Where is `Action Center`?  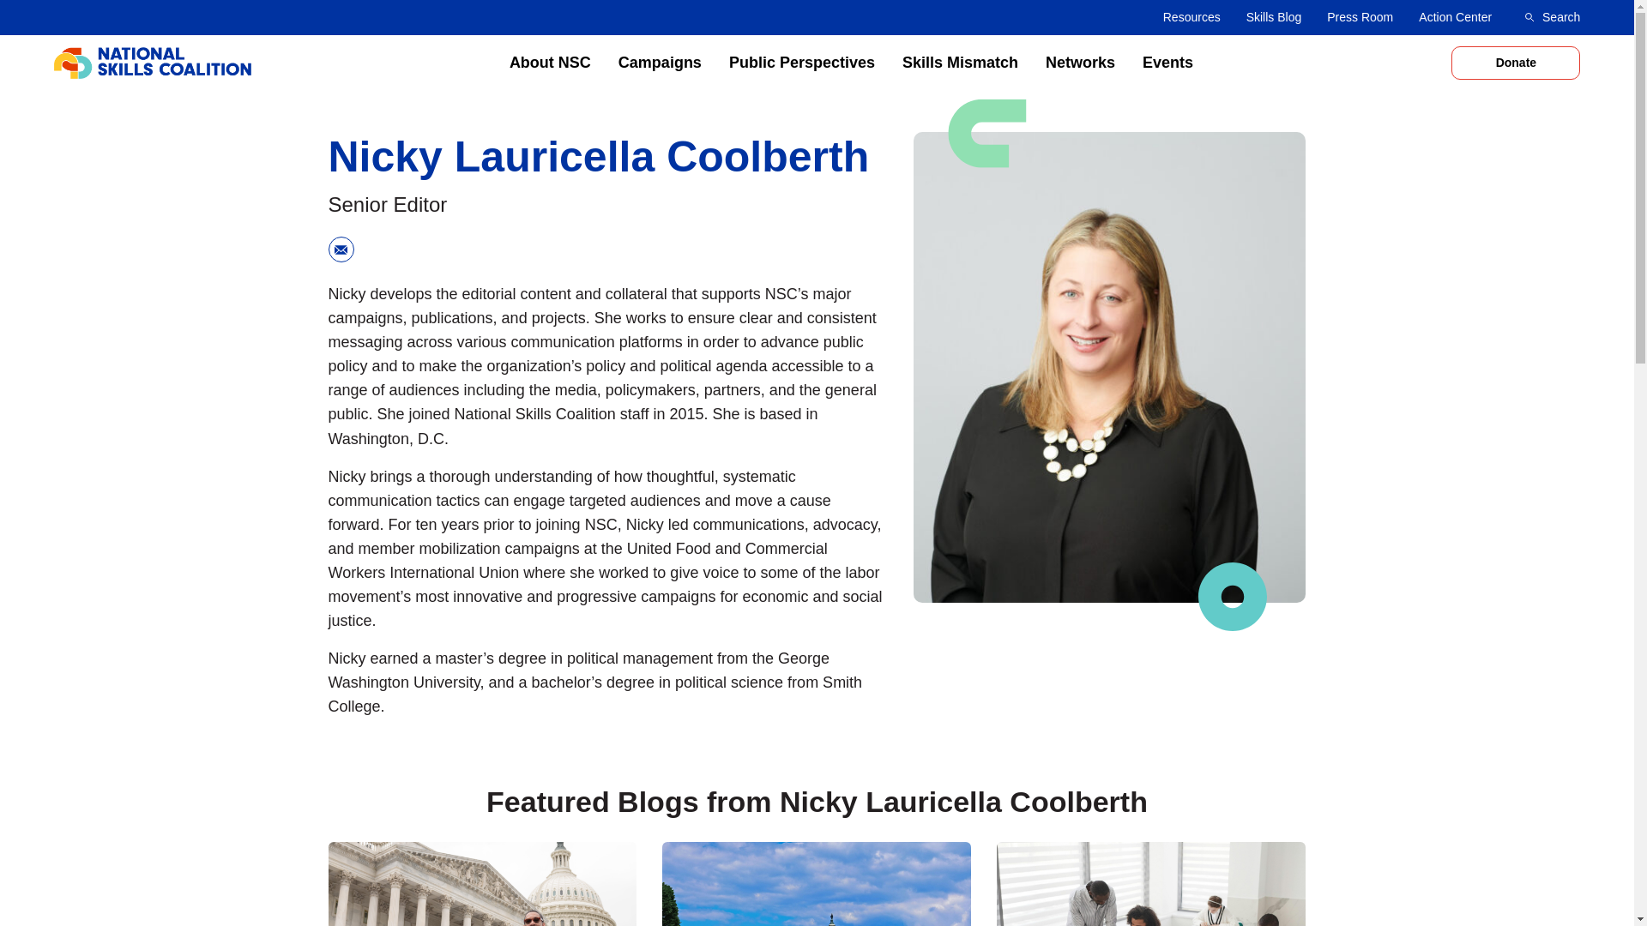 Action Center is located at coordinates (1455, 17).